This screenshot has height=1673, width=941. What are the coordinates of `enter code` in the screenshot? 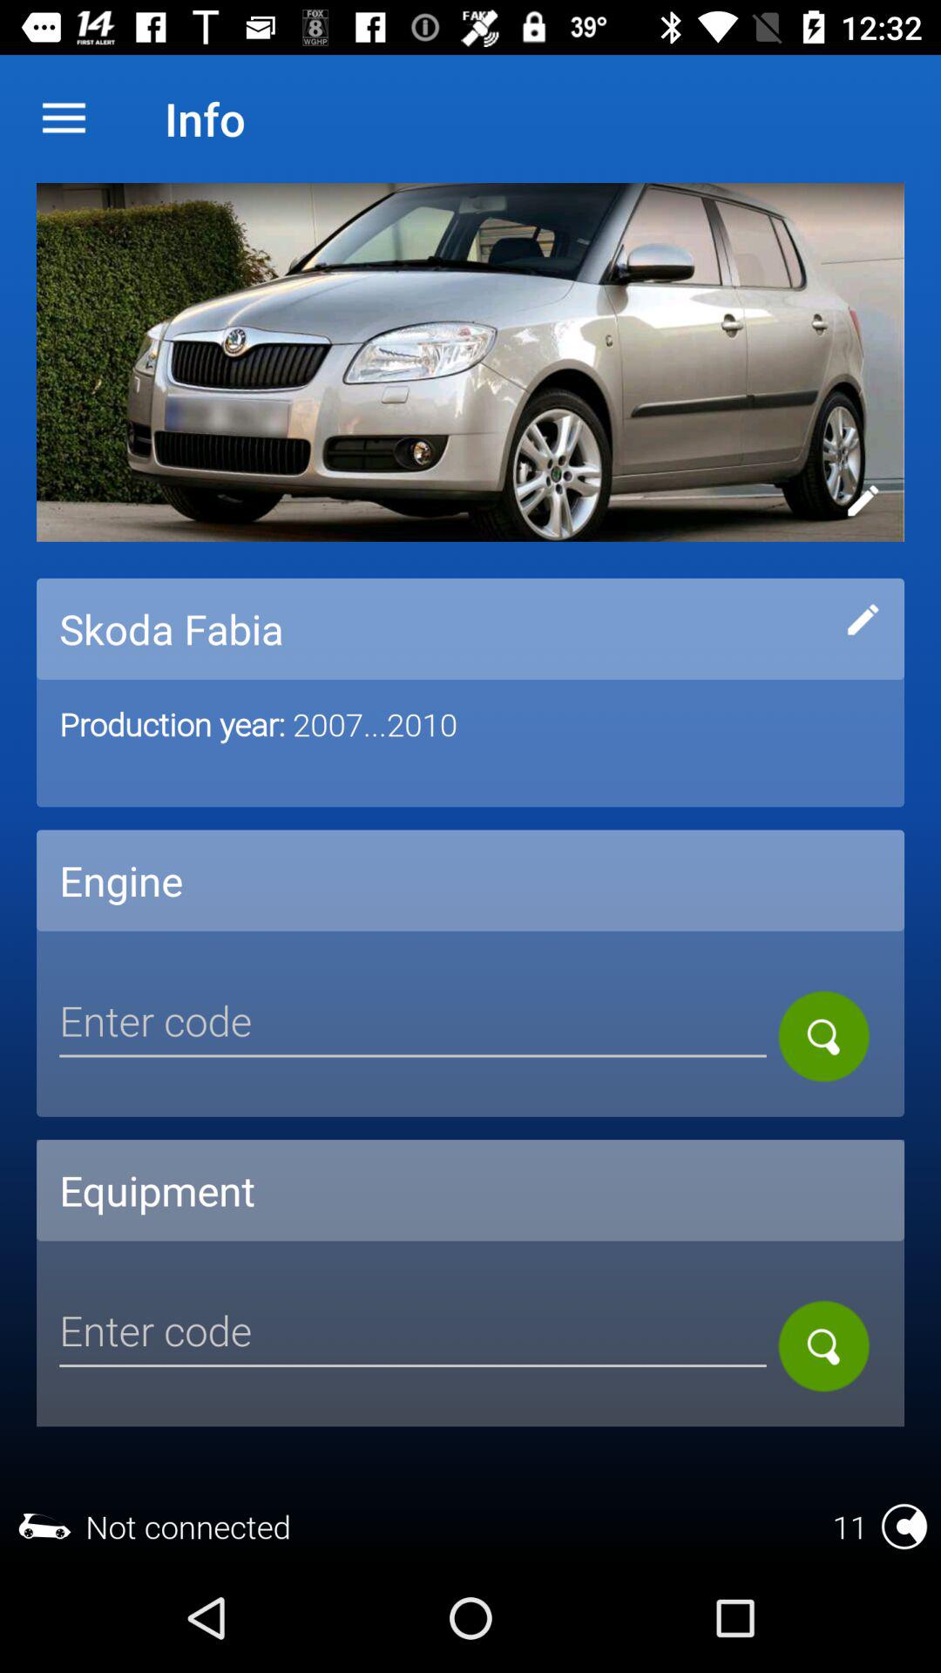 It's located at (413, 1333).